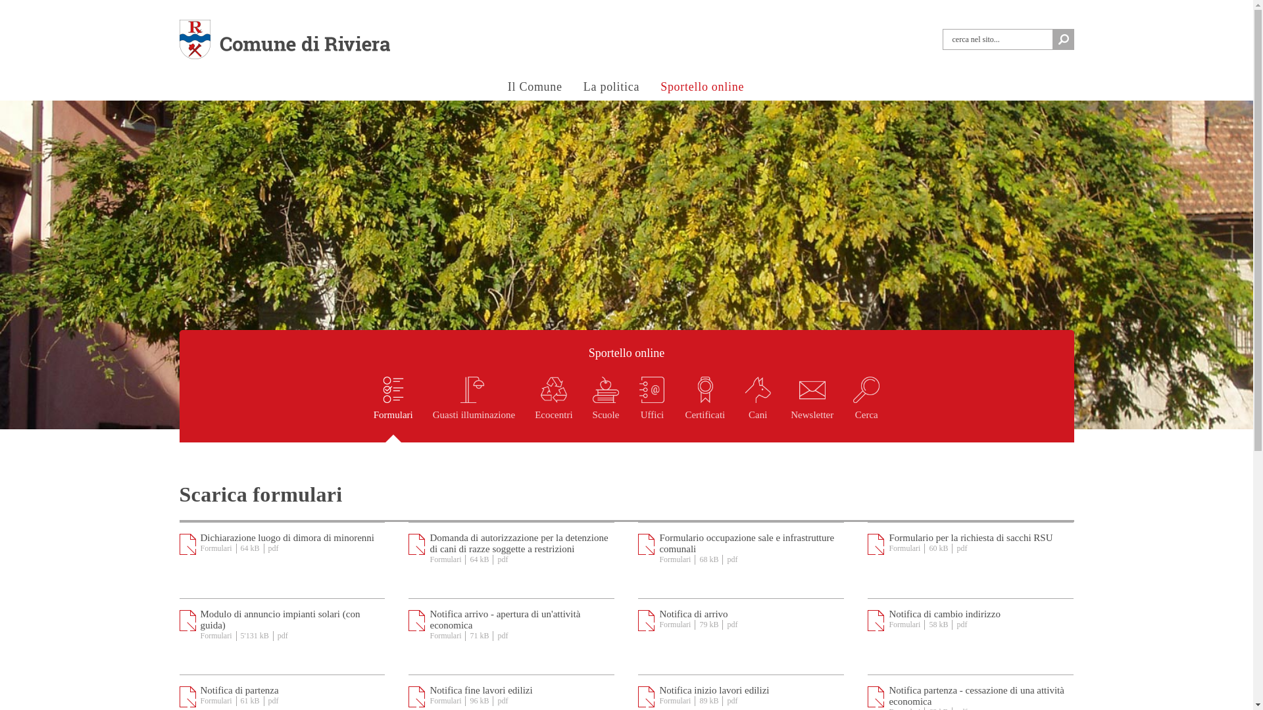  I want to click on Uffici, so click(652, 410).